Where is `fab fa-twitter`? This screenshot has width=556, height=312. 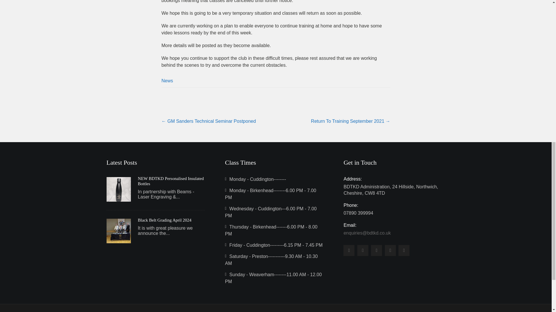
fab fa-twitter is located at coordinates (349, 250).